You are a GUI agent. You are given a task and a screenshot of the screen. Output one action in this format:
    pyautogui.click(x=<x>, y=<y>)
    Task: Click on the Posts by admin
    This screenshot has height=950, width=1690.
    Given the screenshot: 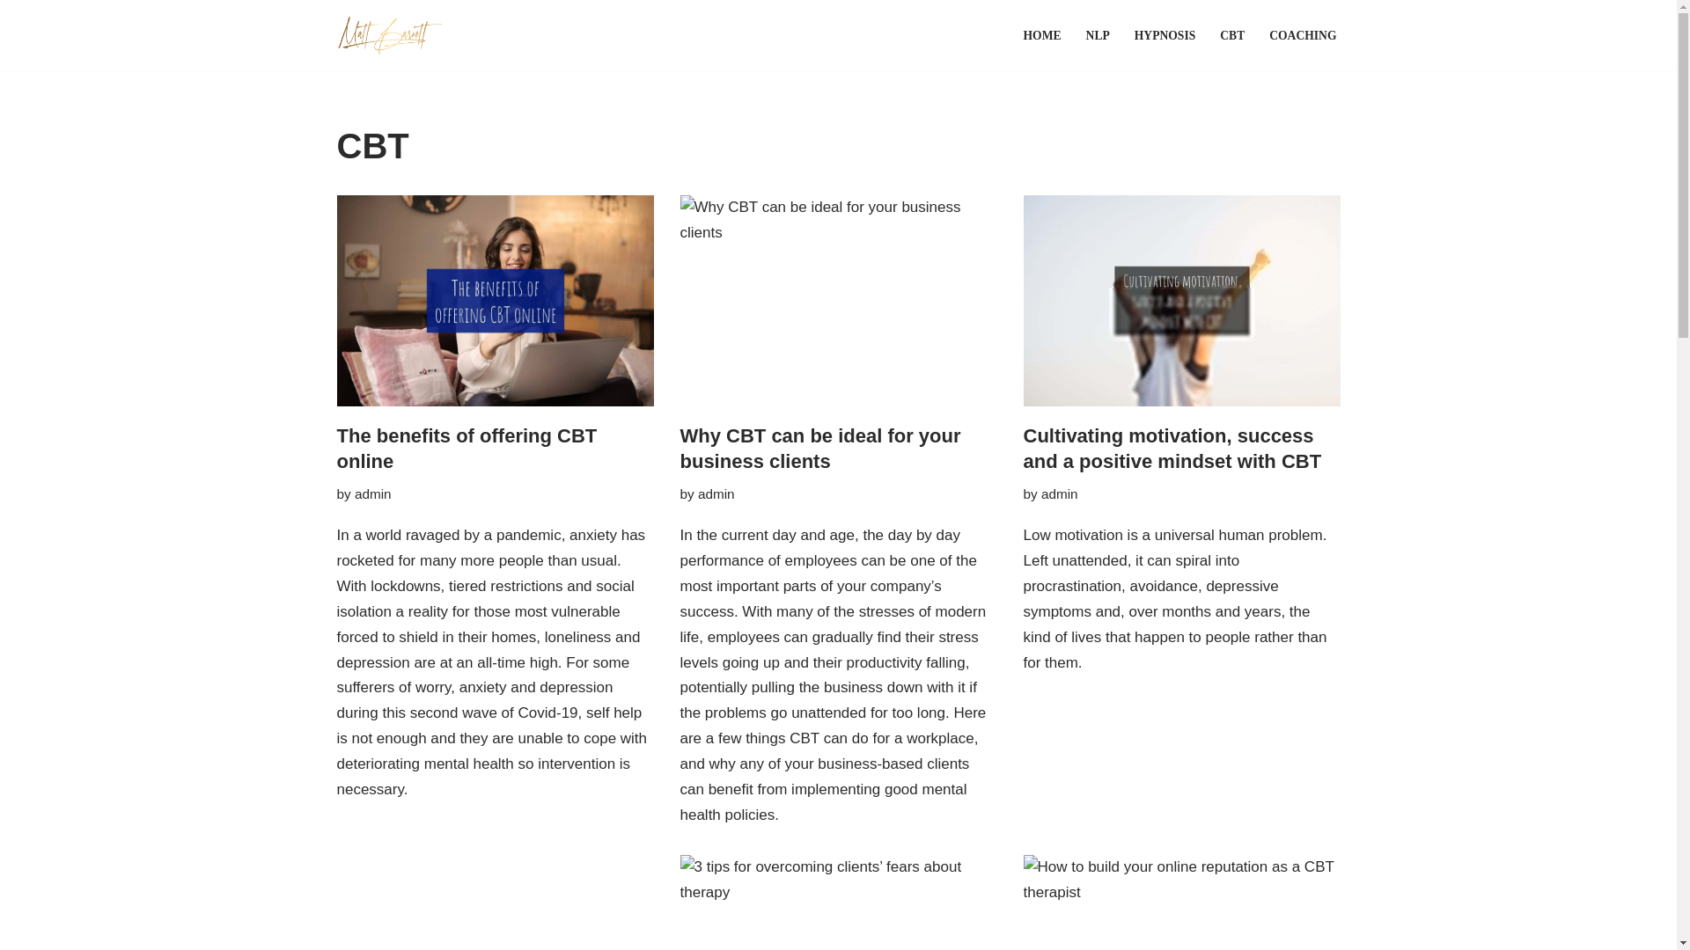 What is the action you would take?
    pyautogui.click(x=716, y=493)
    